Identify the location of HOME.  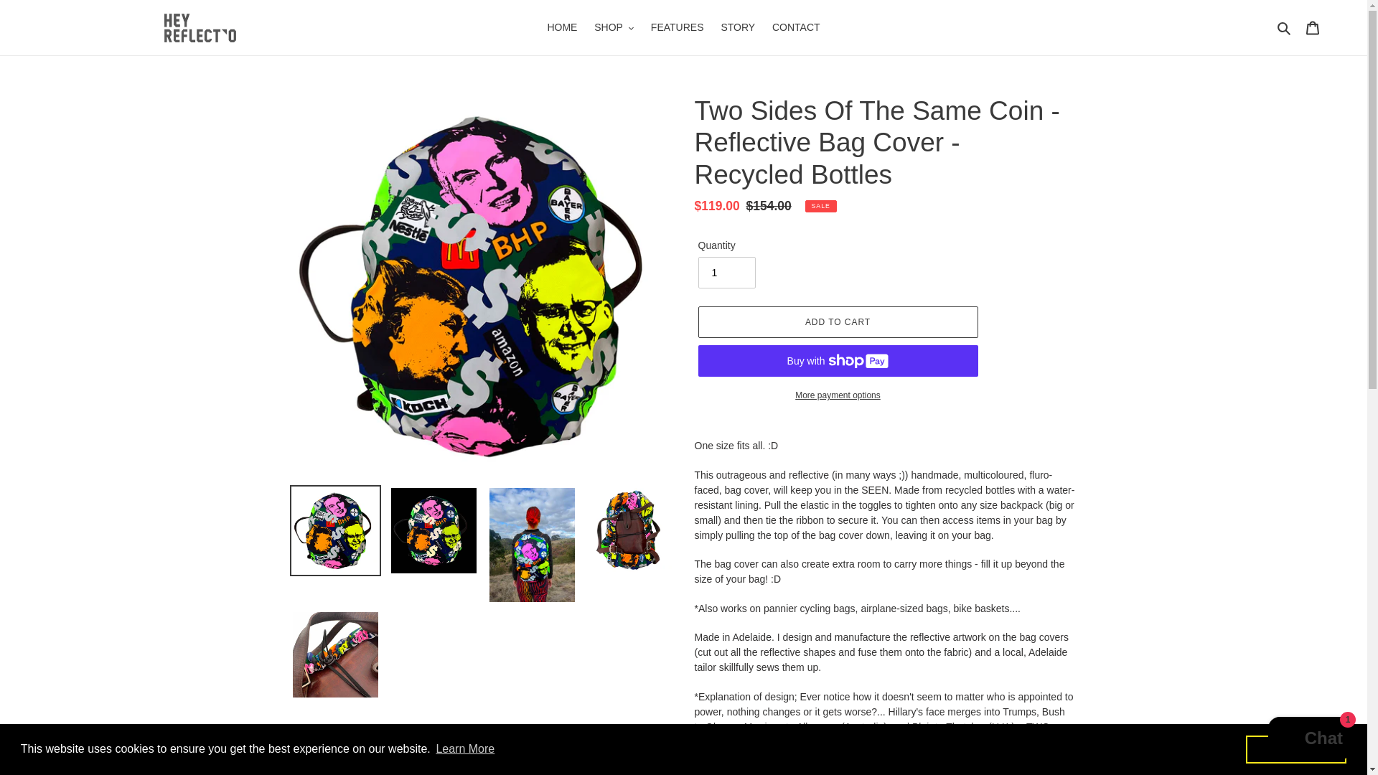
(562, 27).